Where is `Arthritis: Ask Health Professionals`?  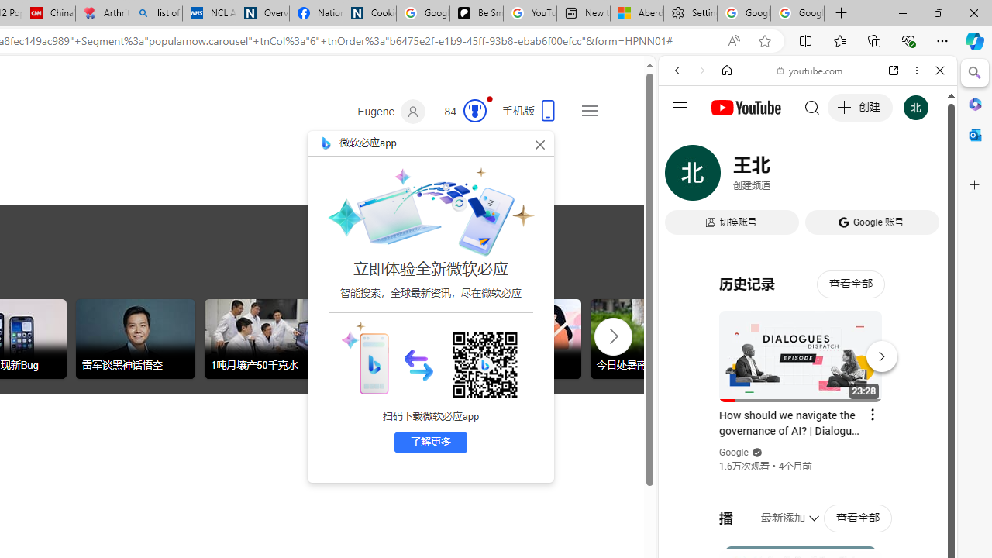 Arthritis: Ask Health Professionals is located at coordinates (102, 14).